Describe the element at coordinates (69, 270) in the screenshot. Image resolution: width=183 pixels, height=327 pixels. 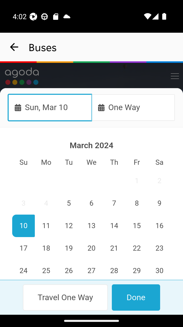
I see `26` at that location.